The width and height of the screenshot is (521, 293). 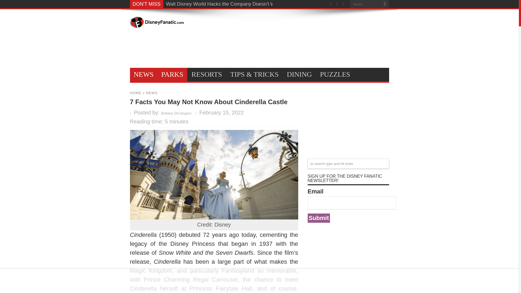 I want to click on This Is the Only Disney World Ride Worth the 120-Minute Wait, so click(x=233, y=4).